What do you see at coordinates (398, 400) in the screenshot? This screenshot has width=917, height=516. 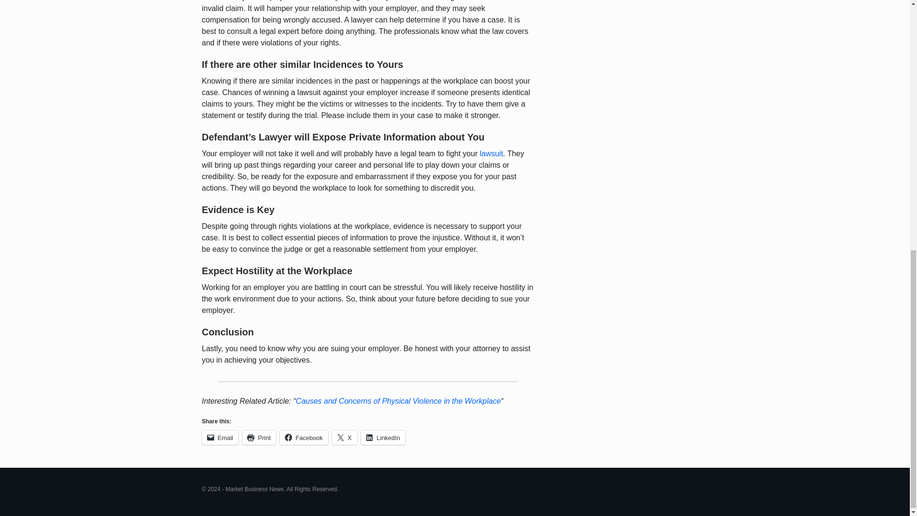 I see `Causes and Concerns of Physical Violence in the Workplace` at bounding box center [398, 400].